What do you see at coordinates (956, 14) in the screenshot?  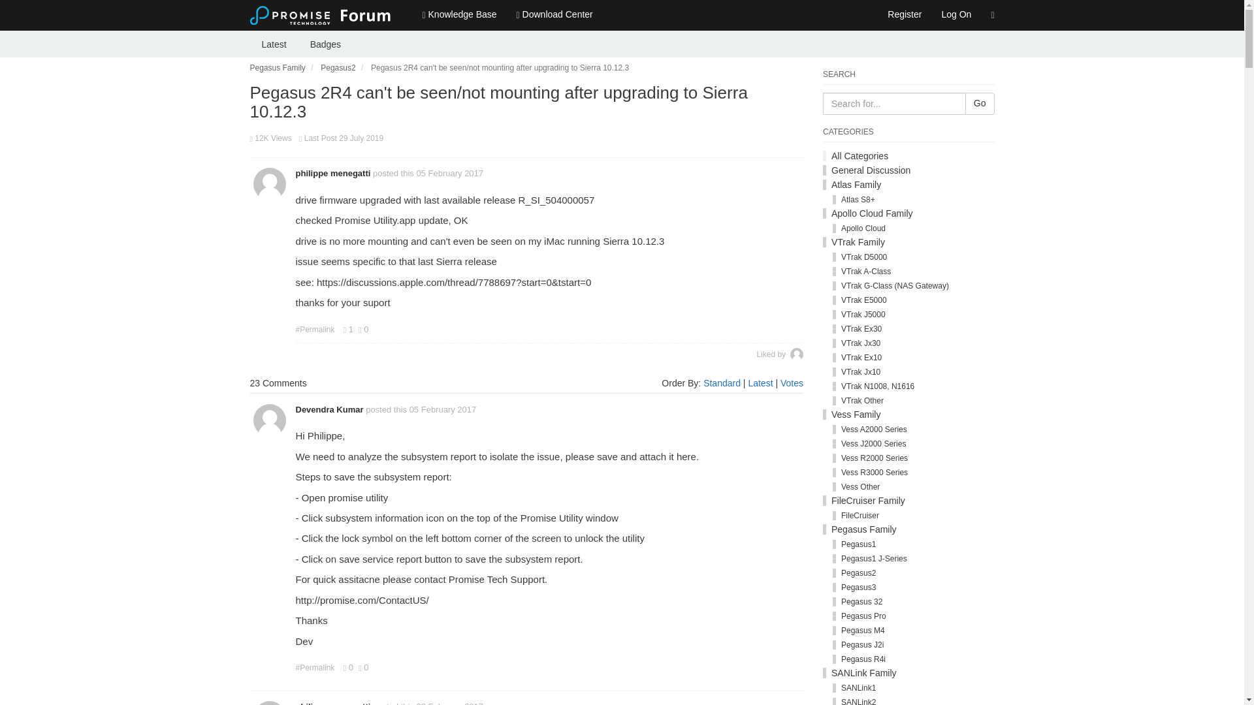 I see `Log On` at bounding box center [956, 14].